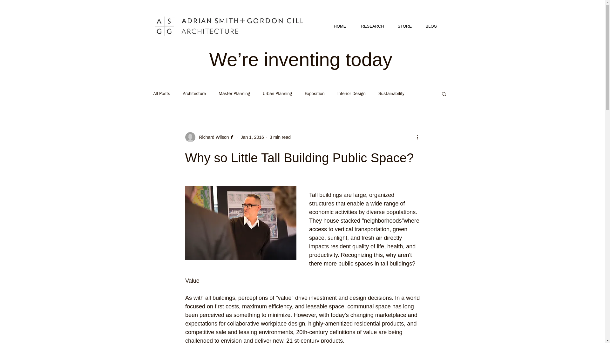 The width and height of the screenshot is (610, 343). Describe the element at coordinates (210, 137) in the screenshot. I see `Richard Wilson` at that location.